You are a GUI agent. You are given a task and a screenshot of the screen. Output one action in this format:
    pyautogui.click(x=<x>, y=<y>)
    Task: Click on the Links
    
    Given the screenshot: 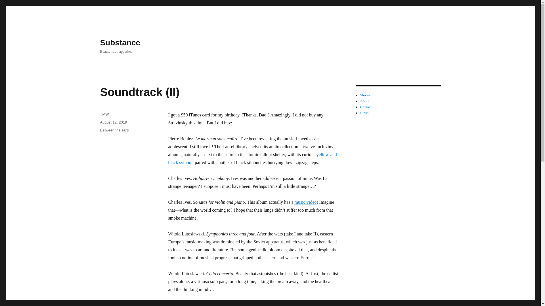 What is the action you would take?
    pyautogui.click(x=364, y=113)
    